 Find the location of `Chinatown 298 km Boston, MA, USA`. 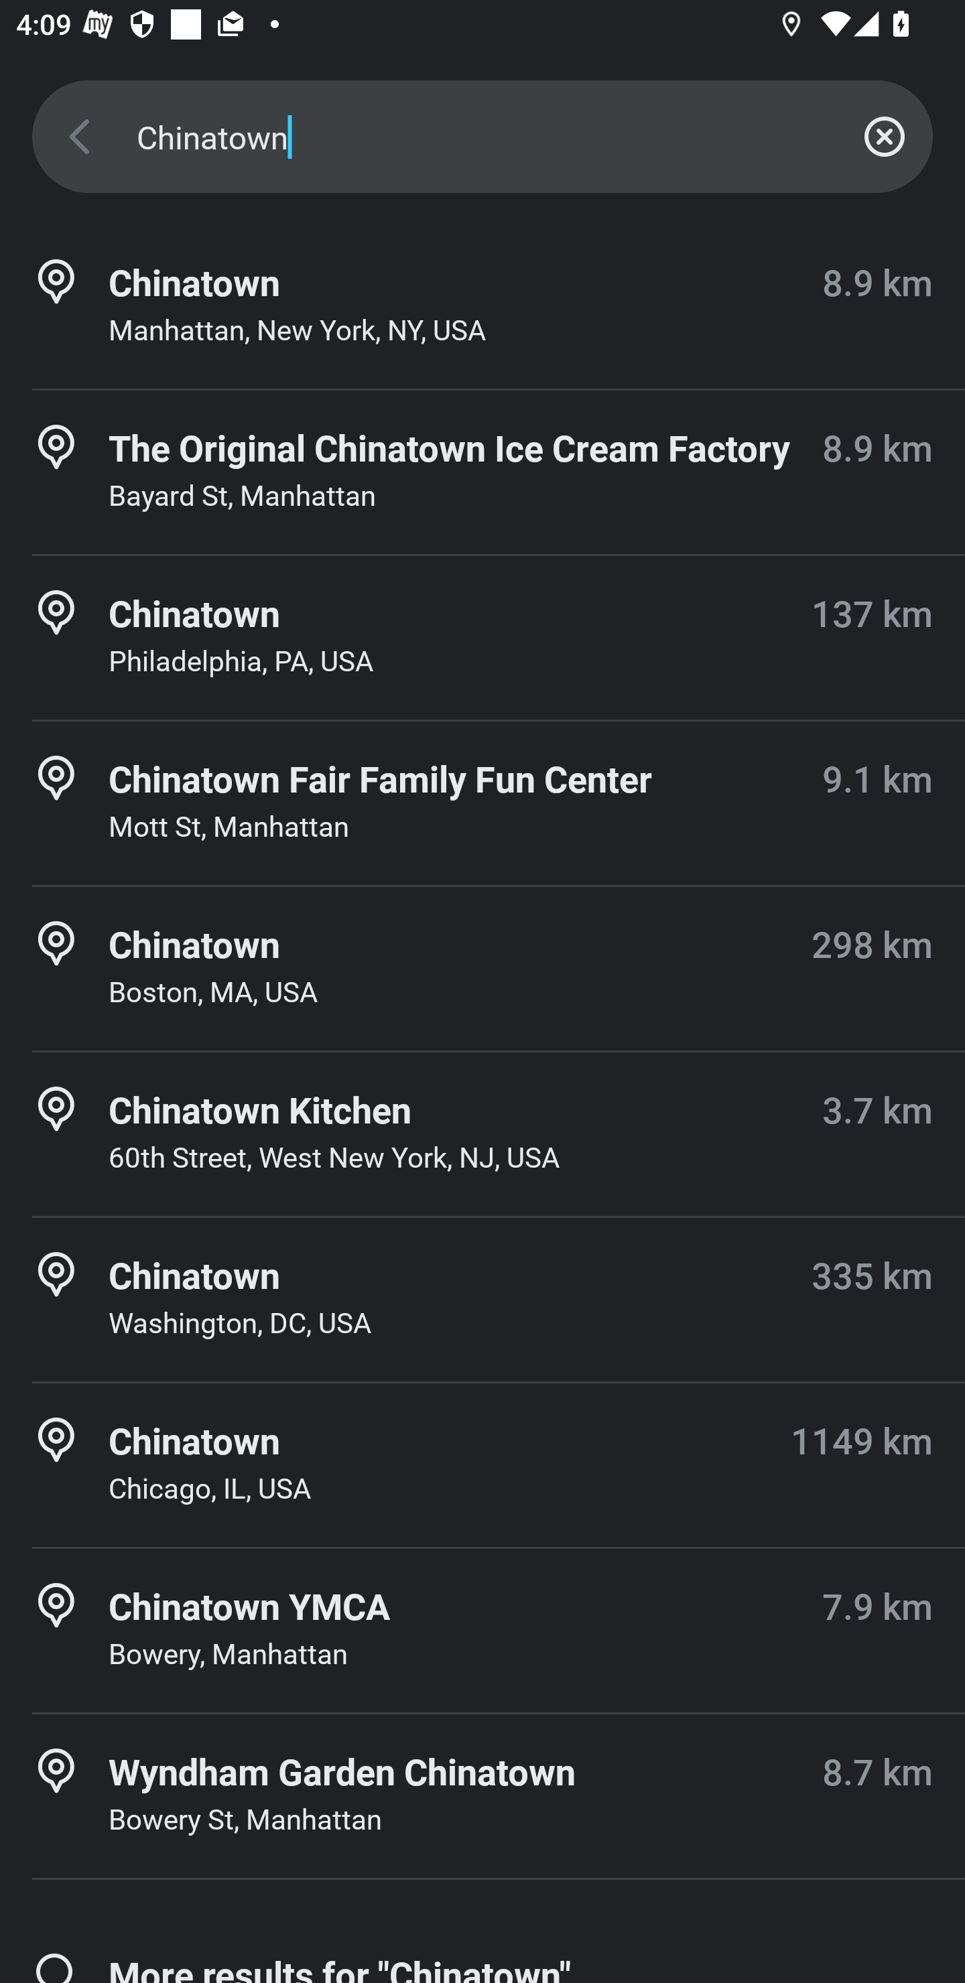

Chinatown 298 km Boston, MA, USA is located at coordinates (482, 969).